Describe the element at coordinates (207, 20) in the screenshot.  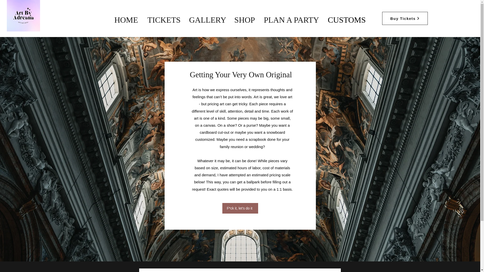
I see `GALLERY` at that location.